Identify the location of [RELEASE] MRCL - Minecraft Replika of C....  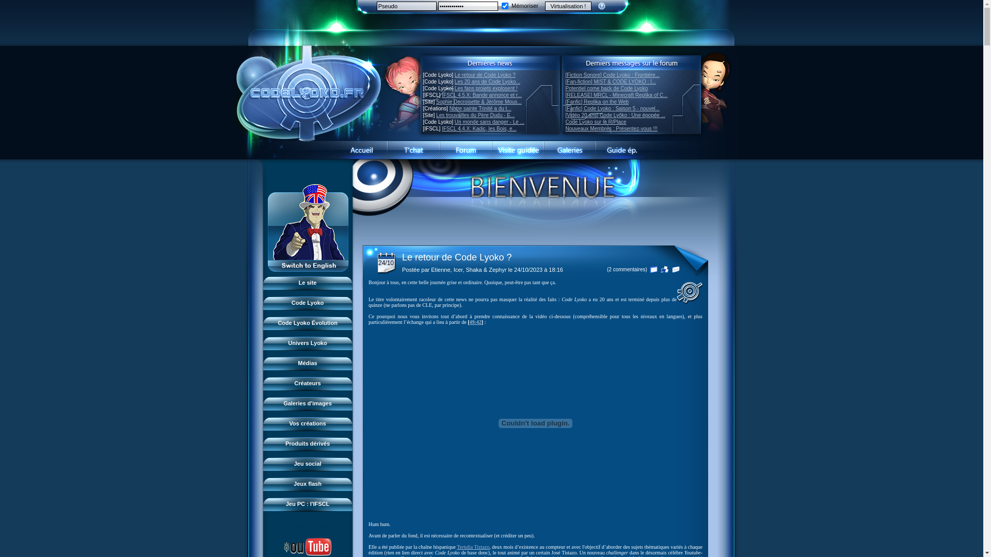
(617, 95).